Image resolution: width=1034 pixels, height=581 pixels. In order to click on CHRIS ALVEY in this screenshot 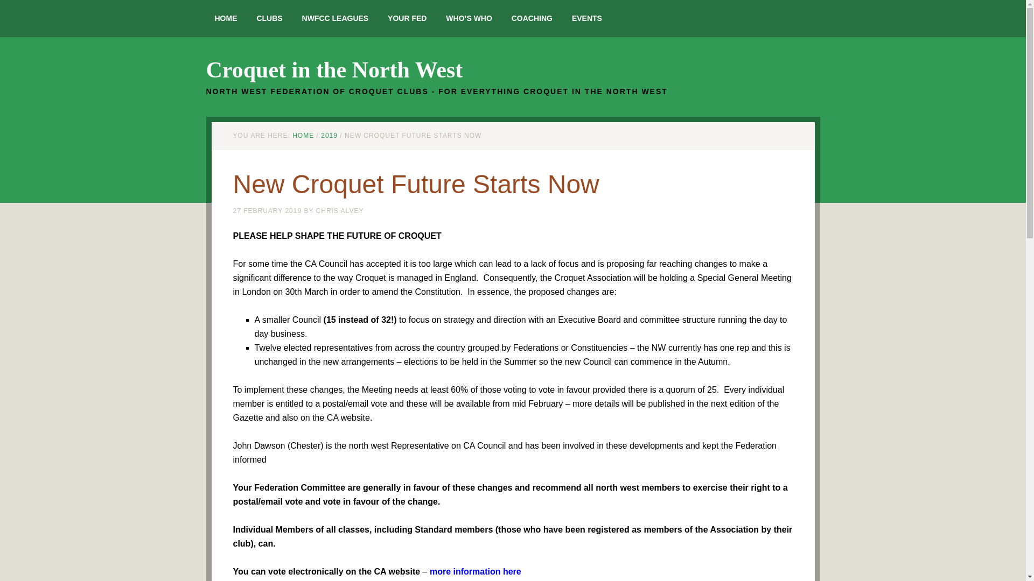, I will do `click(340, 210)`.